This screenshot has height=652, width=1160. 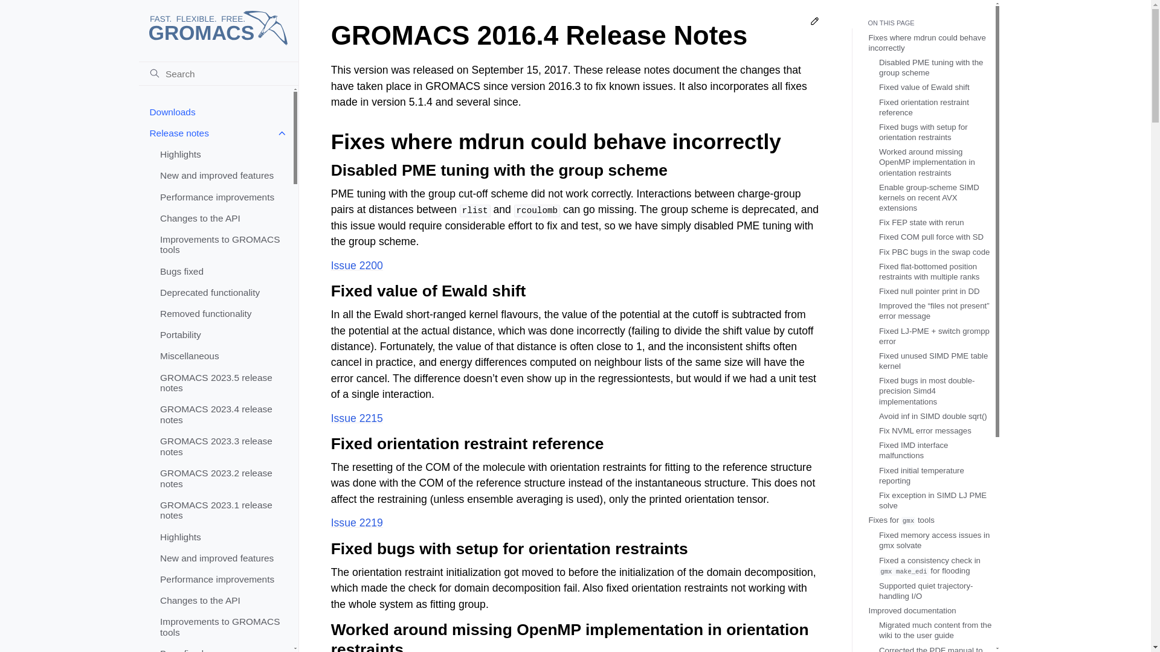 I want to click on Edit this page, so click(x=814, y=23).